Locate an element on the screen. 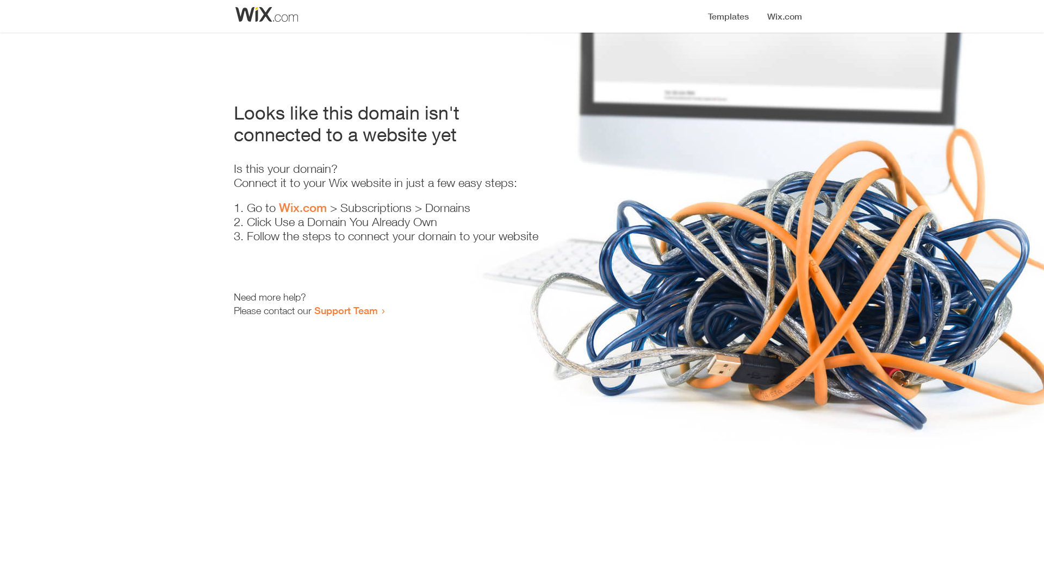 The height and width of the screenshot is (587, 1044). Support Team is located at coordinates (346, 310).